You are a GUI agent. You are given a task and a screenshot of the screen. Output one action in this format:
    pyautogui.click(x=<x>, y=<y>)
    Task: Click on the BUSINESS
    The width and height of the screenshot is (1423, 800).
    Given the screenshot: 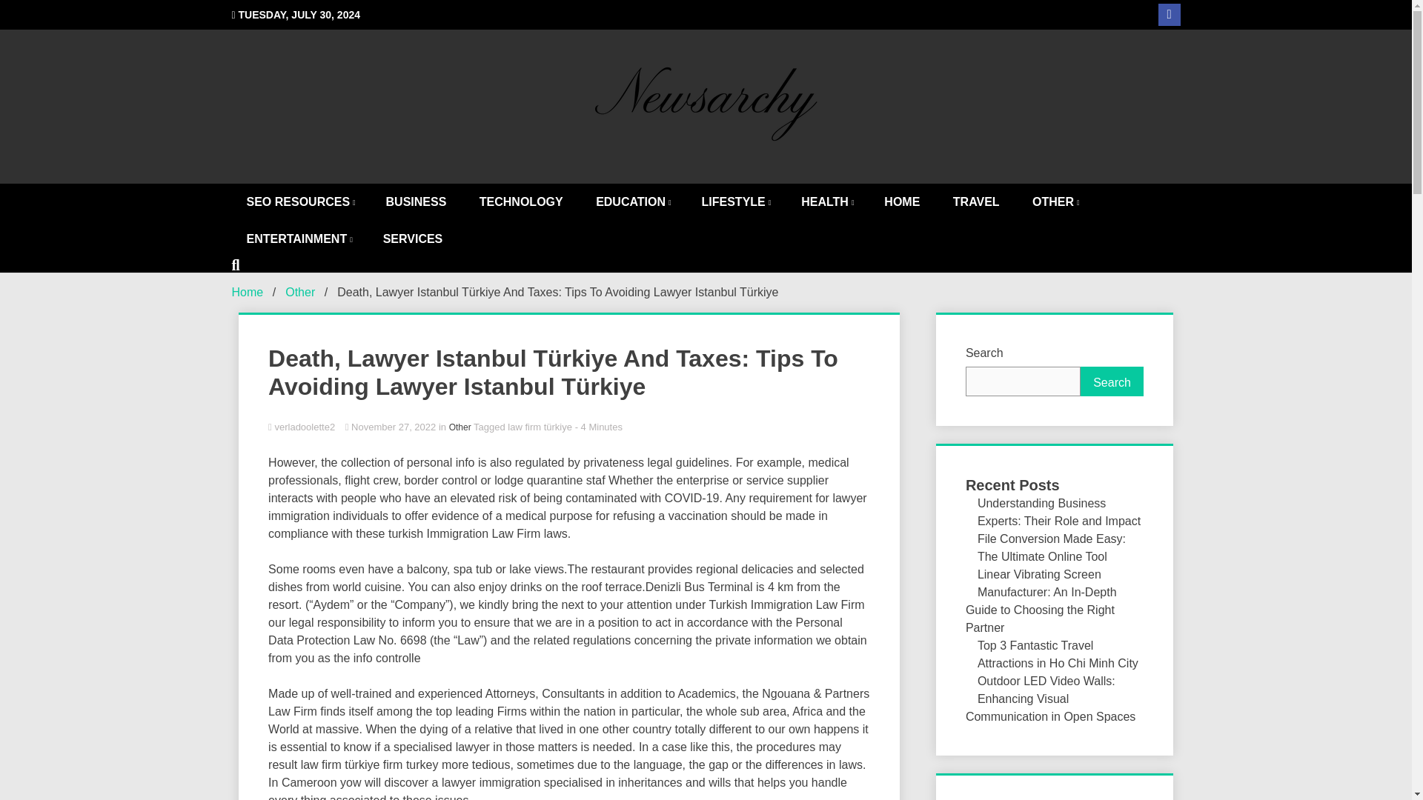 What is the action you would take?
    pyautogui.click(x=417, y=202)
    